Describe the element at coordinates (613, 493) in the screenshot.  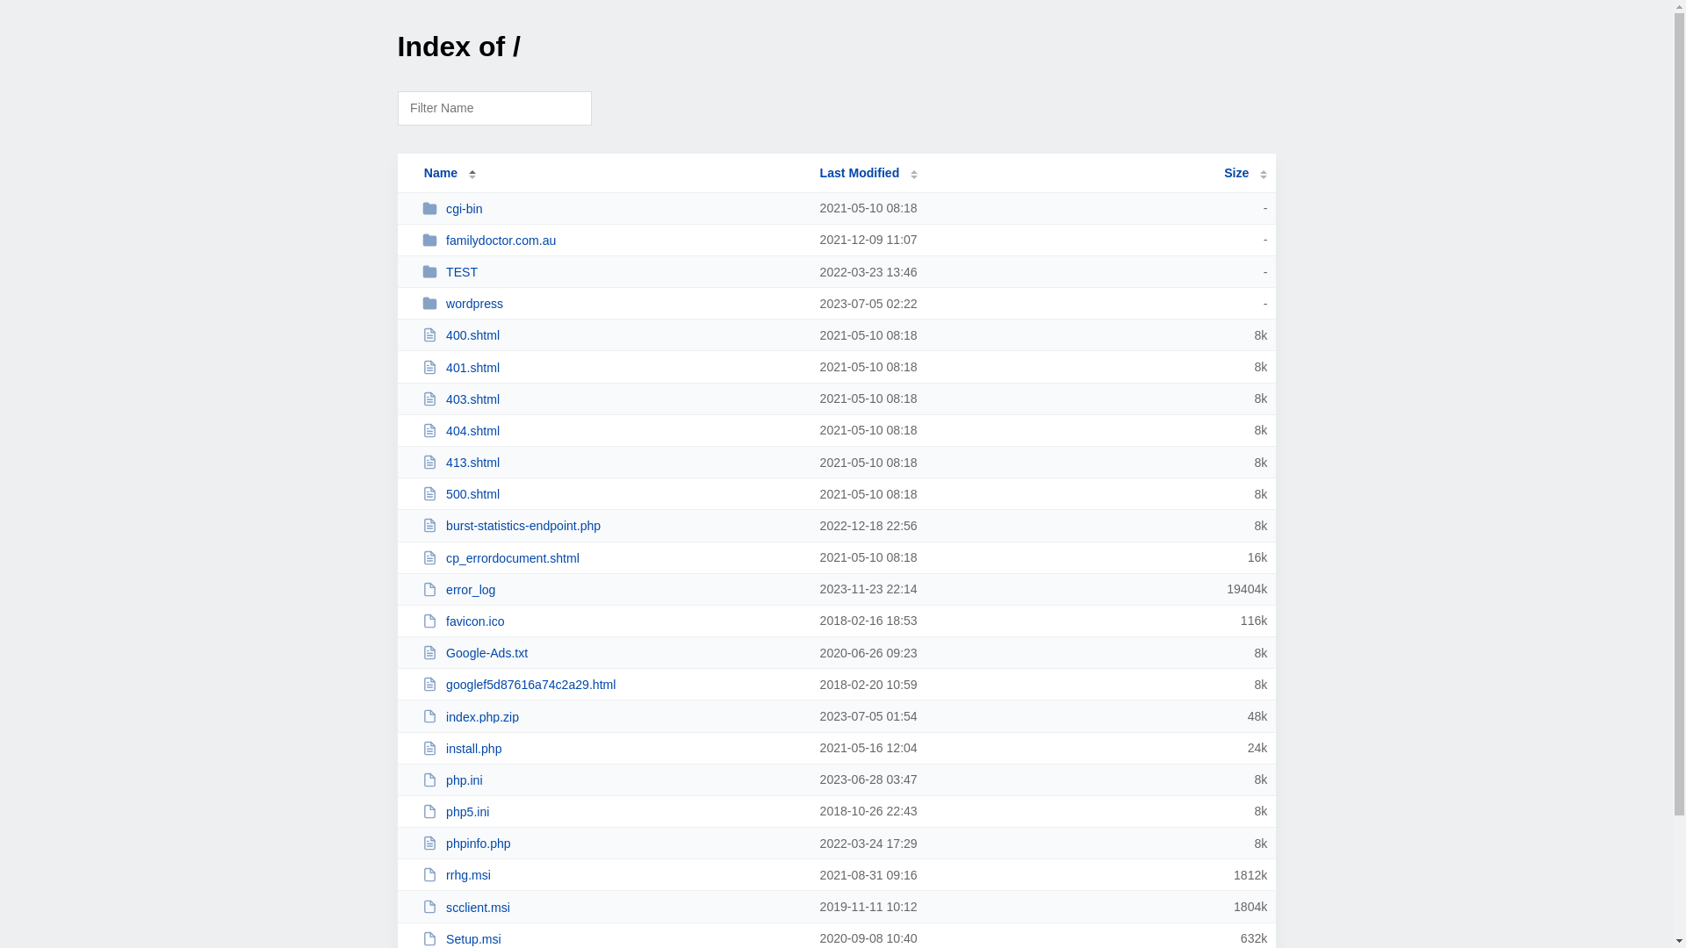
I see `500.shtml` at that location.